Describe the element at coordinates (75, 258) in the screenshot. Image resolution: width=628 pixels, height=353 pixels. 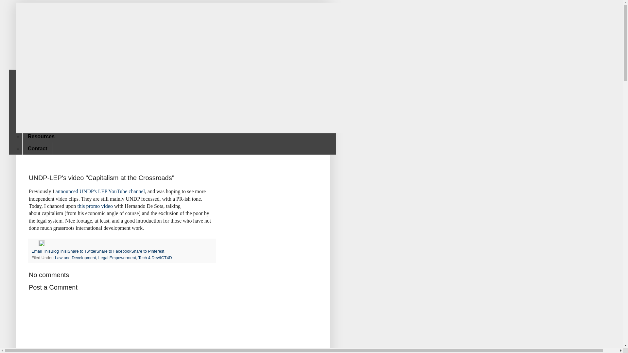
I see `Law and Development` at that location.